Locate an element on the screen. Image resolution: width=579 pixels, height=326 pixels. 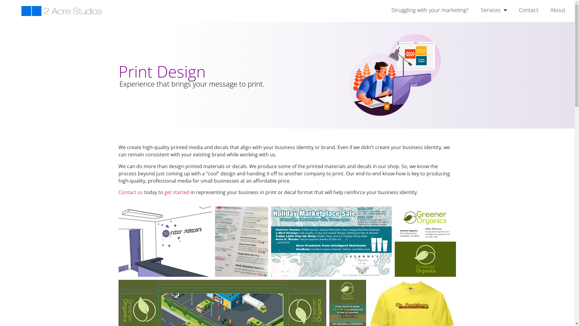
get started is located at coordinates (177, 192).